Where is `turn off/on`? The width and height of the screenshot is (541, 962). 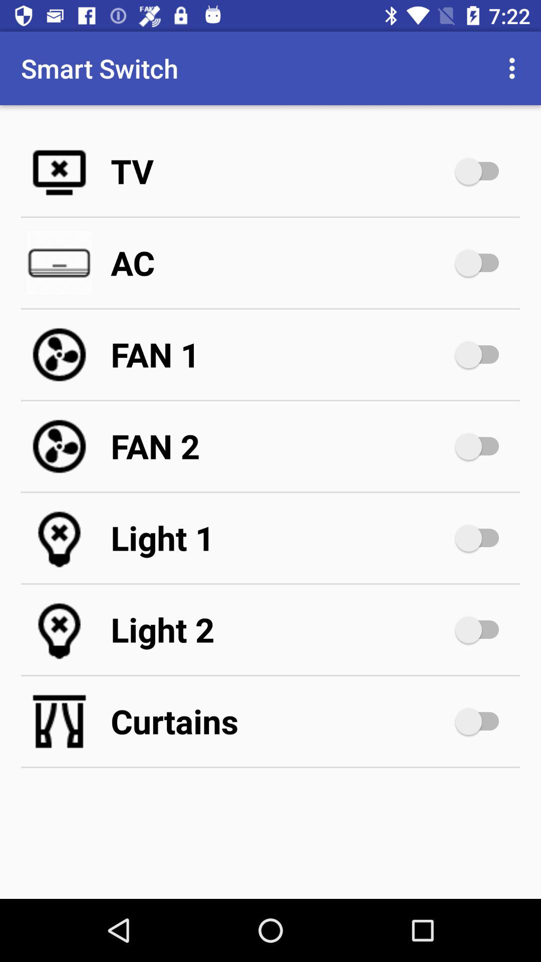
turn off/on is located at coordinates (482, 355).